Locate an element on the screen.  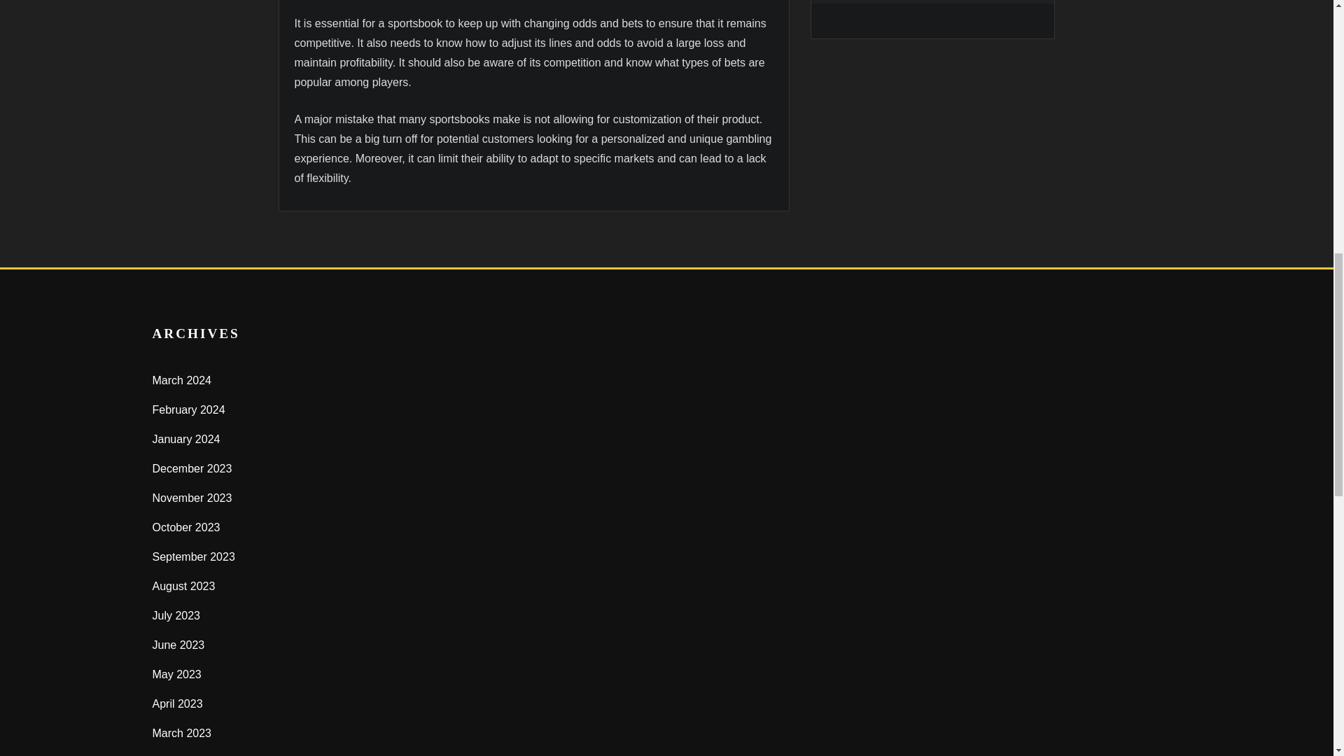
October 2023 is located at coordinates (186, 528).